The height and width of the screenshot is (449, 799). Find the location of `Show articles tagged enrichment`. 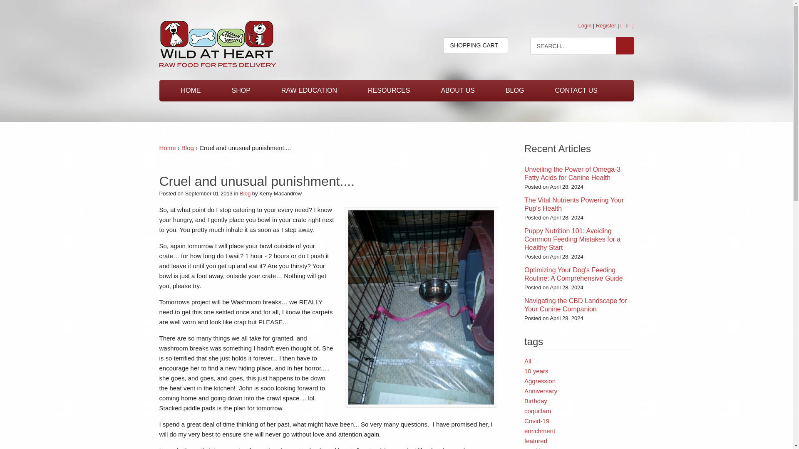

Show articles tagged enrichment is located at coordinates (539, 431).